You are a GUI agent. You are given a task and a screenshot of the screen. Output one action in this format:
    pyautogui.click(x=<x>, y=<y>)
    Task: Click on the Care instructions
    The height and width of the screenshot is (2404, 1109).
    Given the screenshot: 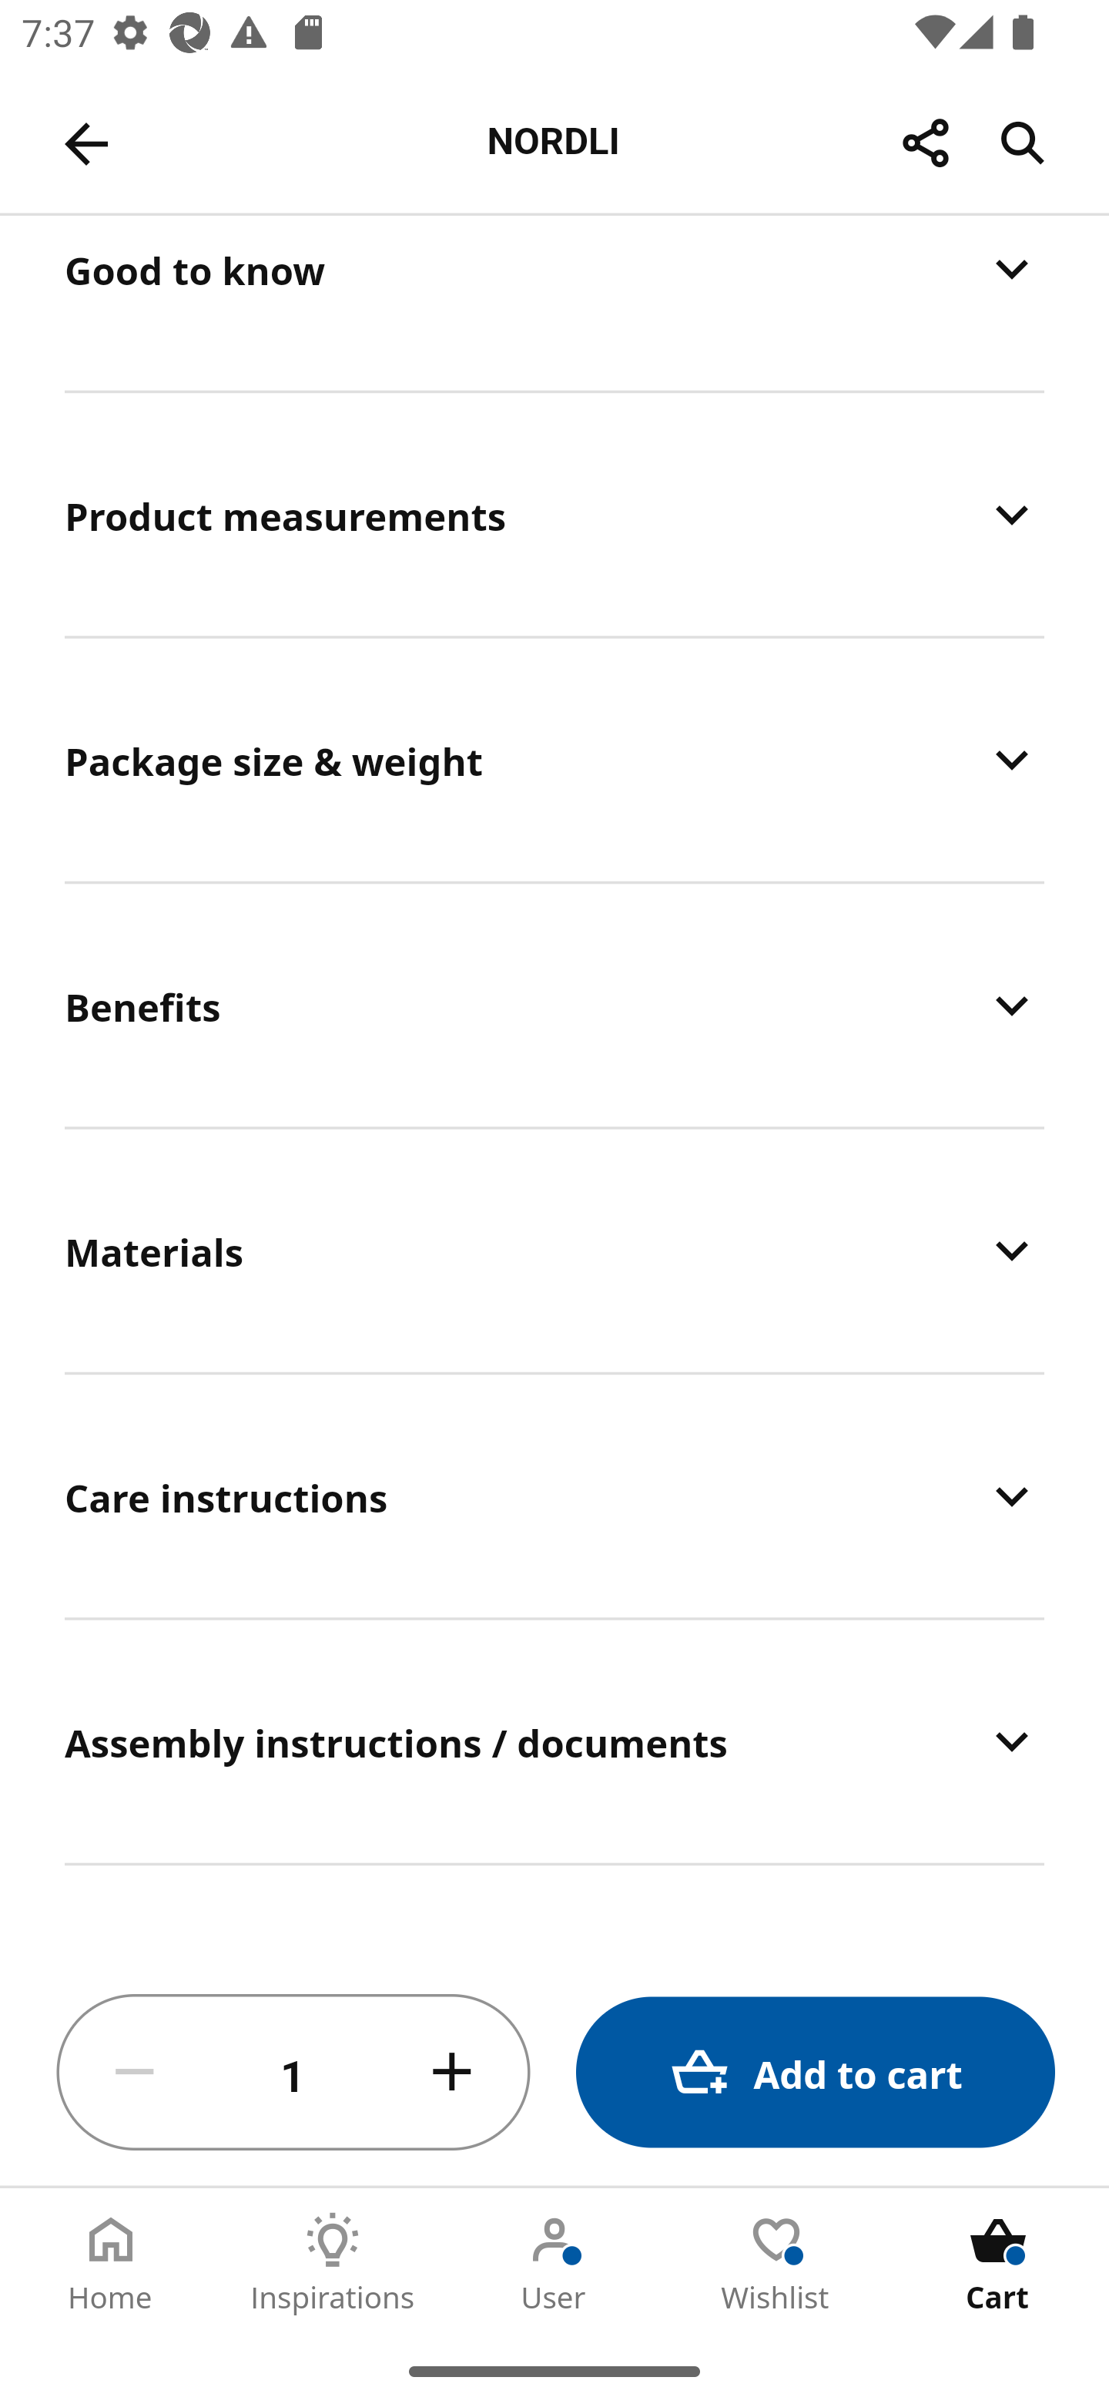 What is the action you would take?
    pyautogui.click(x=554, y=1496)
    